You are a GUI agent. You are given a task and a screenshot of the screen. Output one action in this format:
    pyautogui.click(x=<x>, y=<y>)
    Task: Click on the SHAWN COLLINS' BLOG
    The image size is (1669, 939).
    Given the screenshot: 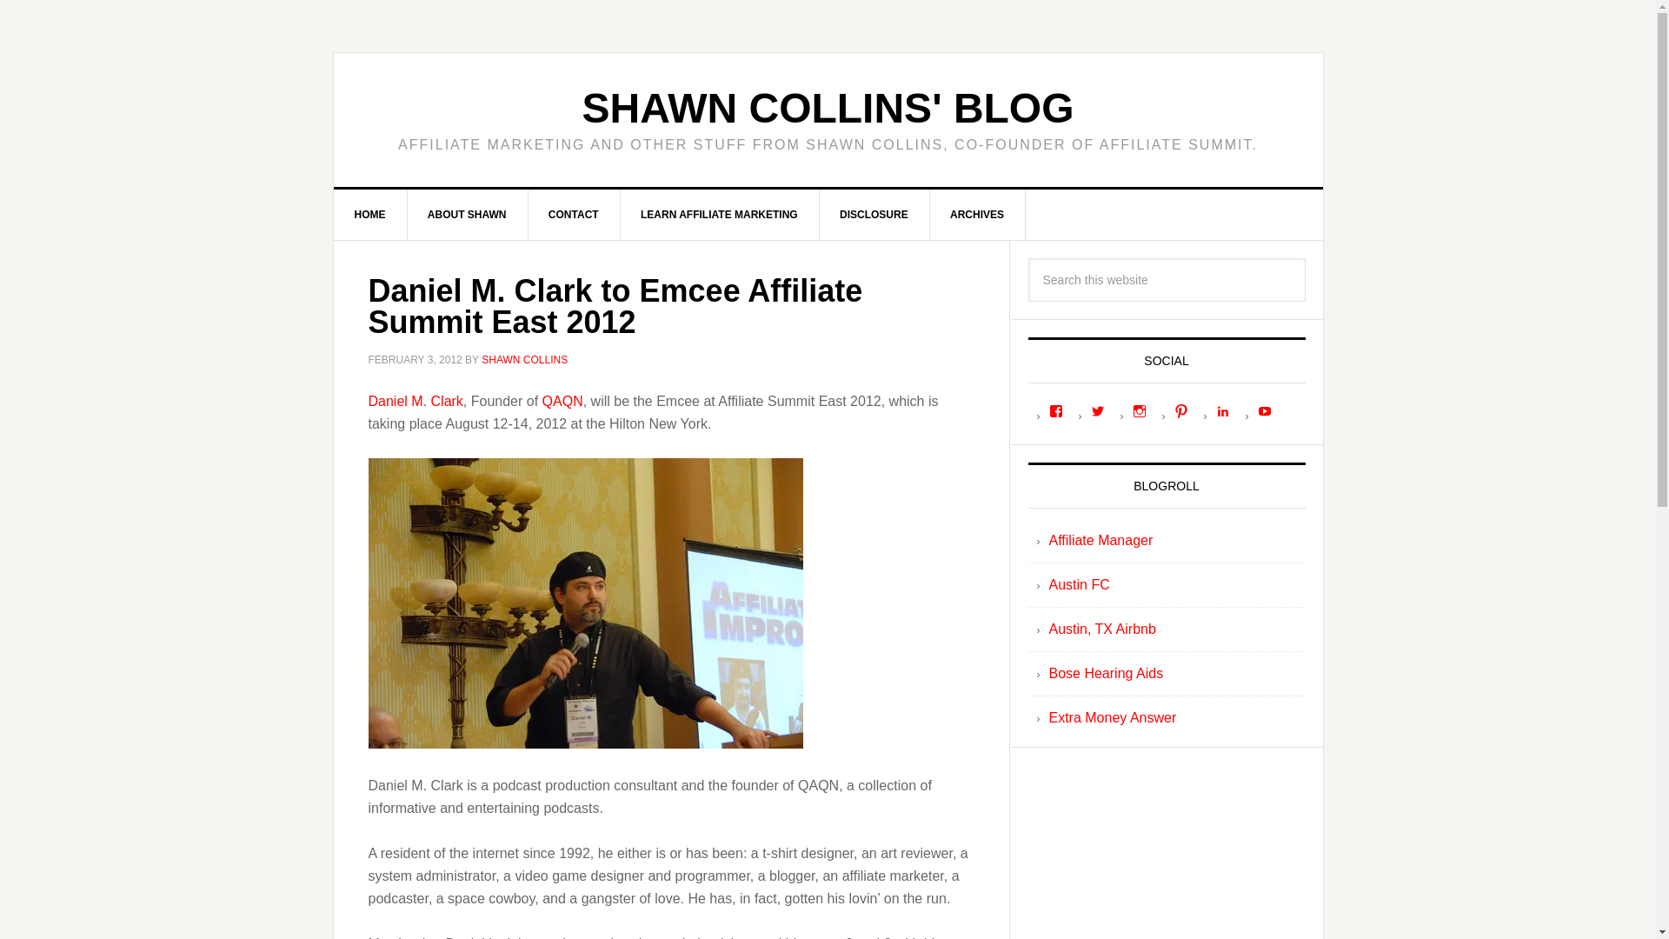 What is the action you would take?
    pyautogui.click(x=827, y=108)
    